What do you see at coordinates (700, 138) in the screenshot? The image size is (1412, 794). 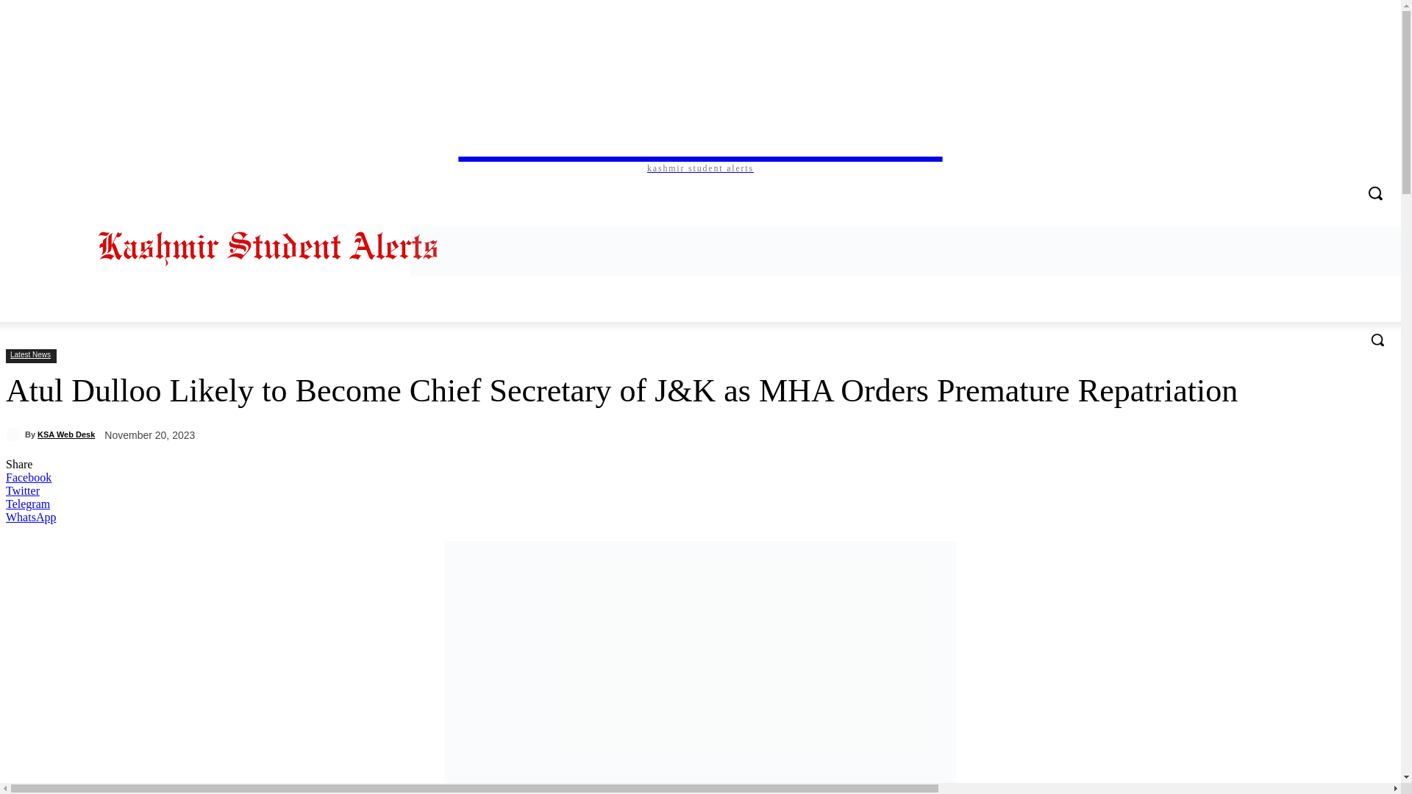 I see `kashmir student alerts` at bounding box center [700, 138].